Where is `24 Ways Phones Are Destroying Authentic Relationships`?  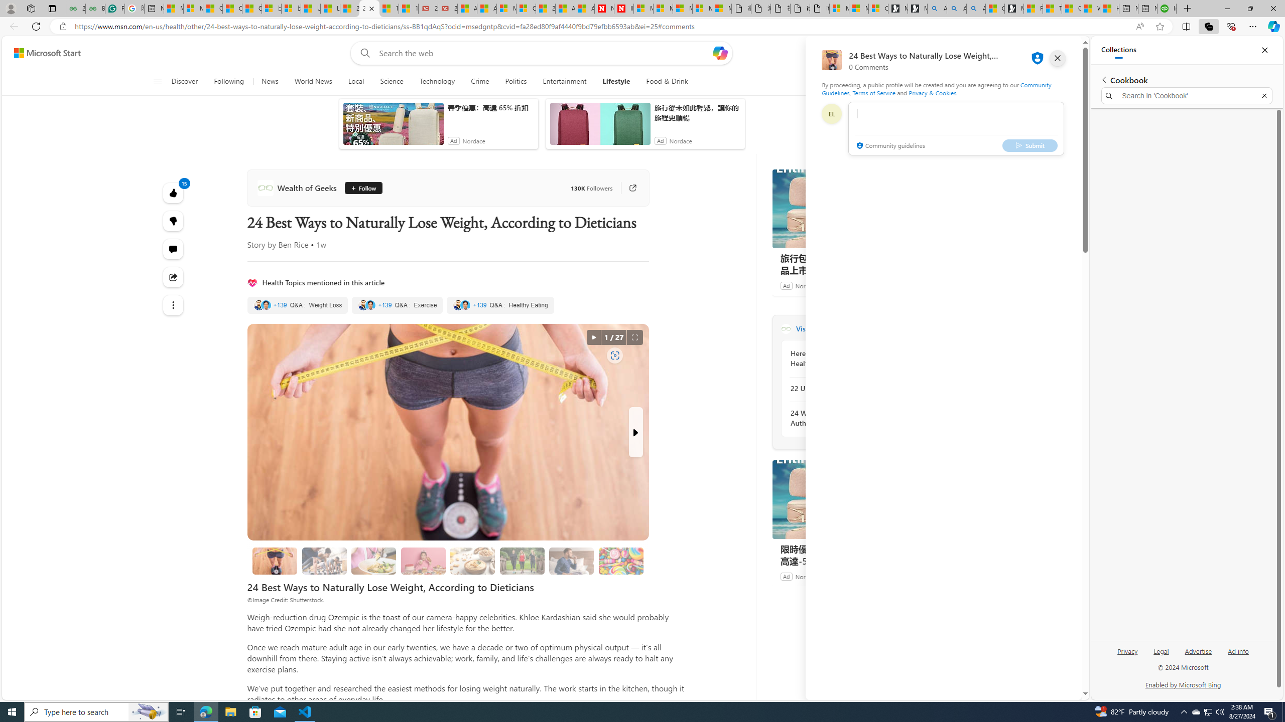 24 Ways Phones Are Destroying Authentic Relationships is located at coordinates (845, 418).